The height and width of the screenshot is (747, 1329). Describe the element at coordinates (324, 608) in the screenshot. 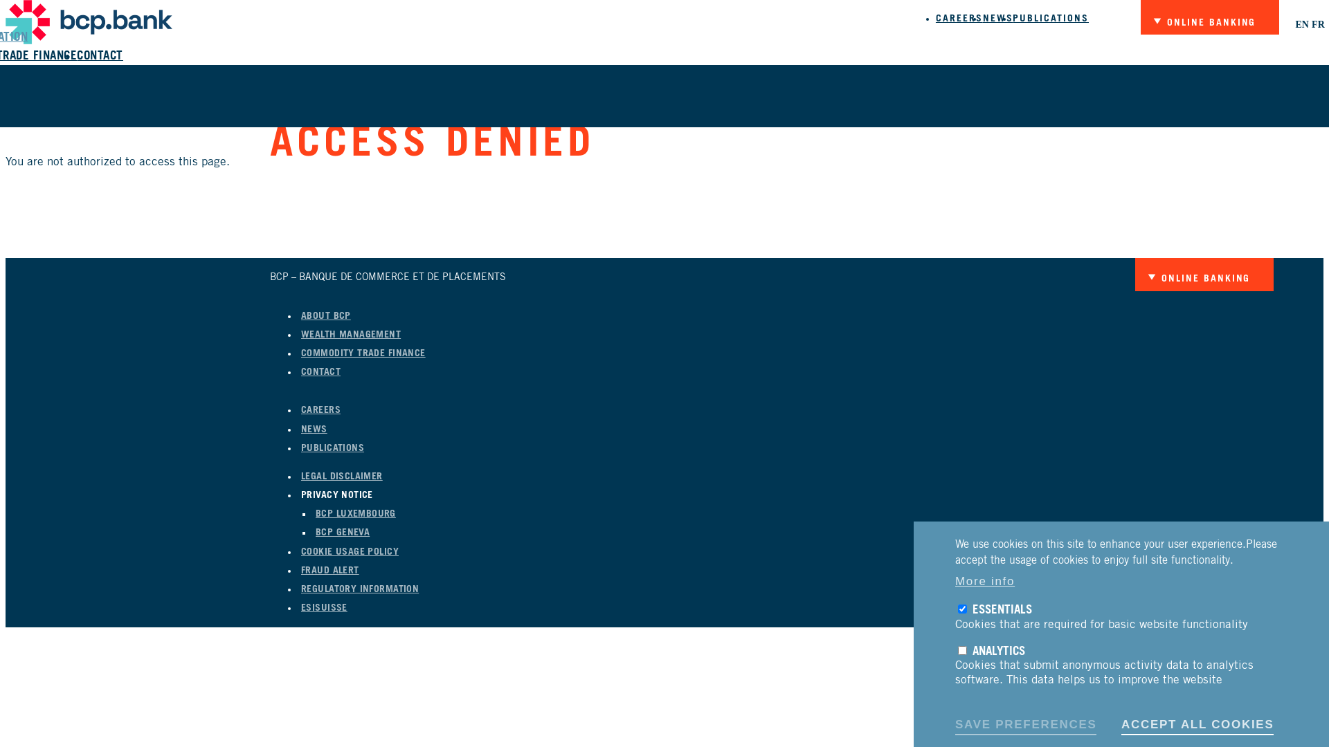

I see `ESISUISSE` at that location.